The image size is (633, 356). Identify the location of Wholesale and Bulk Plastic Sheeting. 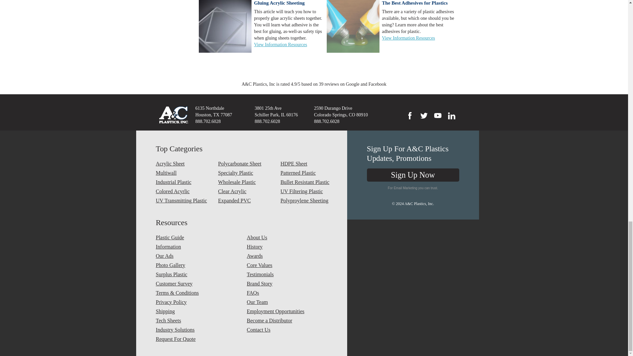
(247, 182).